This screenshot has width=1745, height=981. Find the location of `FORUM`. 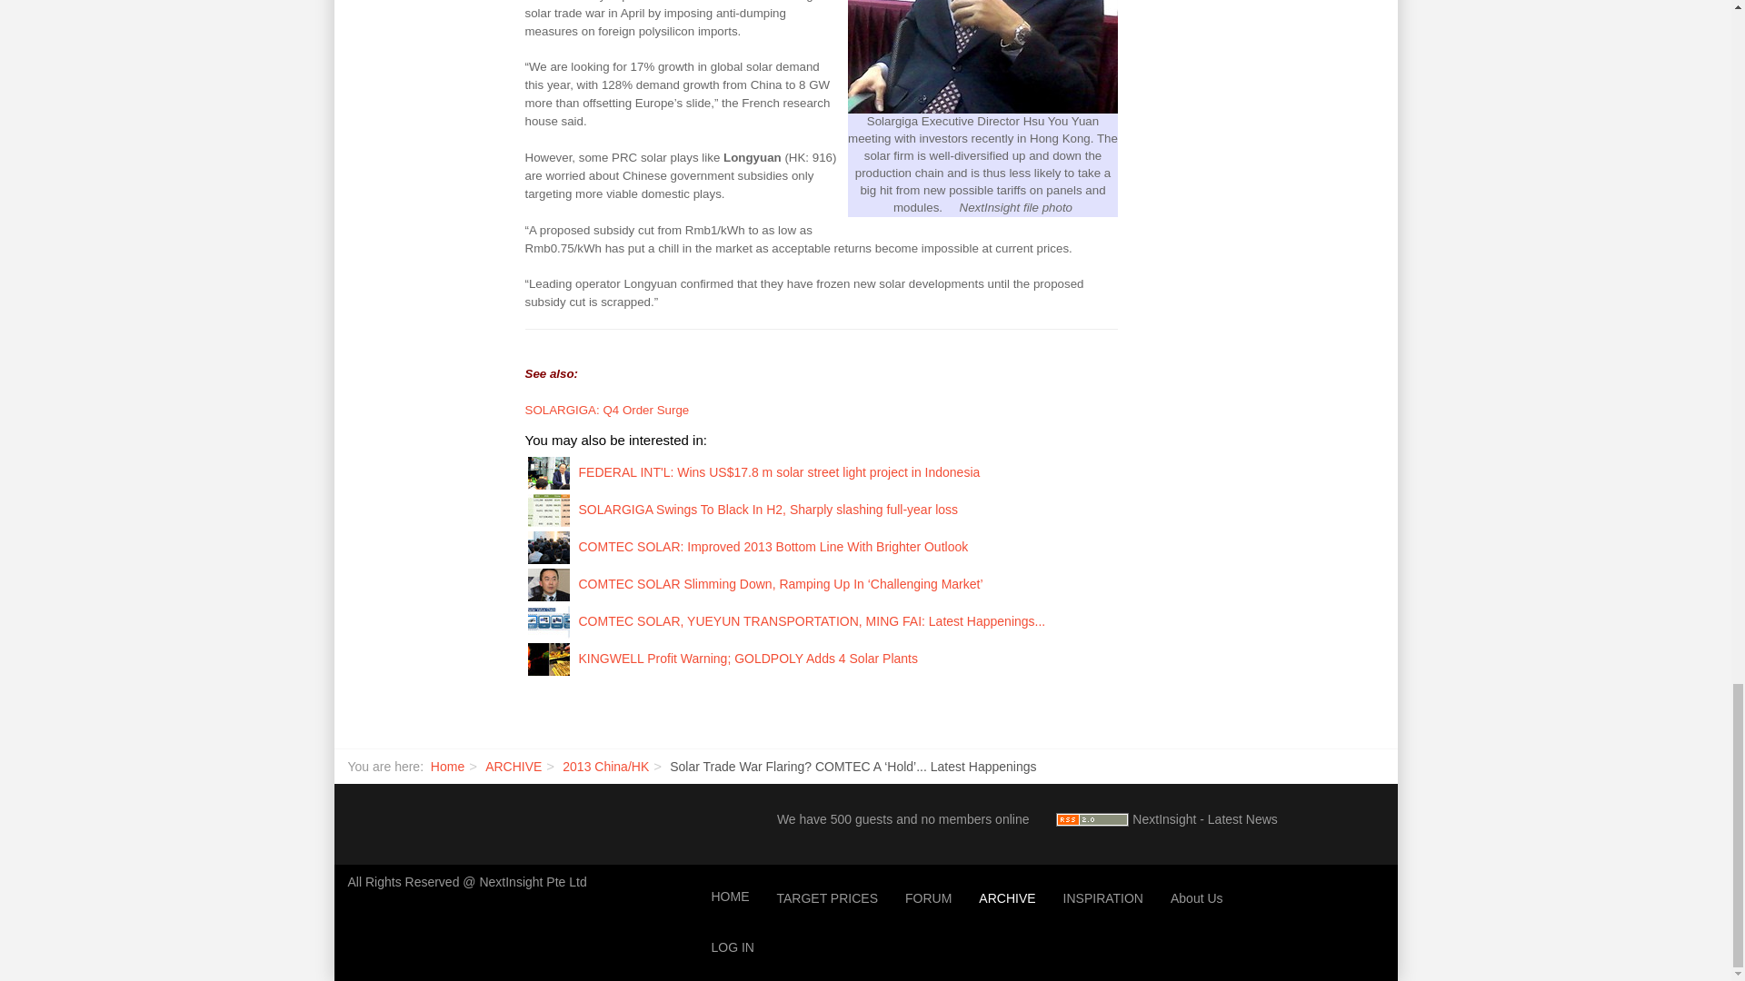

FORUM is located at coordinates (928, 899).